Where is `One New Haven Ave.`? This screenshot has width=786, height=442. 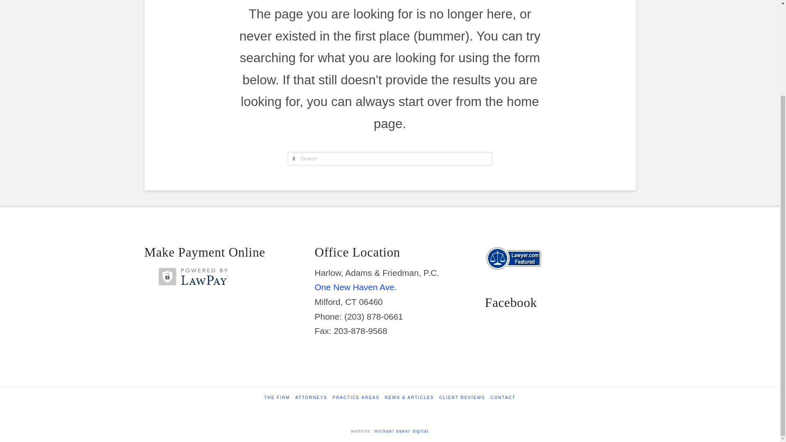
One New Haven Ave. is located at coordinates (355, 287).